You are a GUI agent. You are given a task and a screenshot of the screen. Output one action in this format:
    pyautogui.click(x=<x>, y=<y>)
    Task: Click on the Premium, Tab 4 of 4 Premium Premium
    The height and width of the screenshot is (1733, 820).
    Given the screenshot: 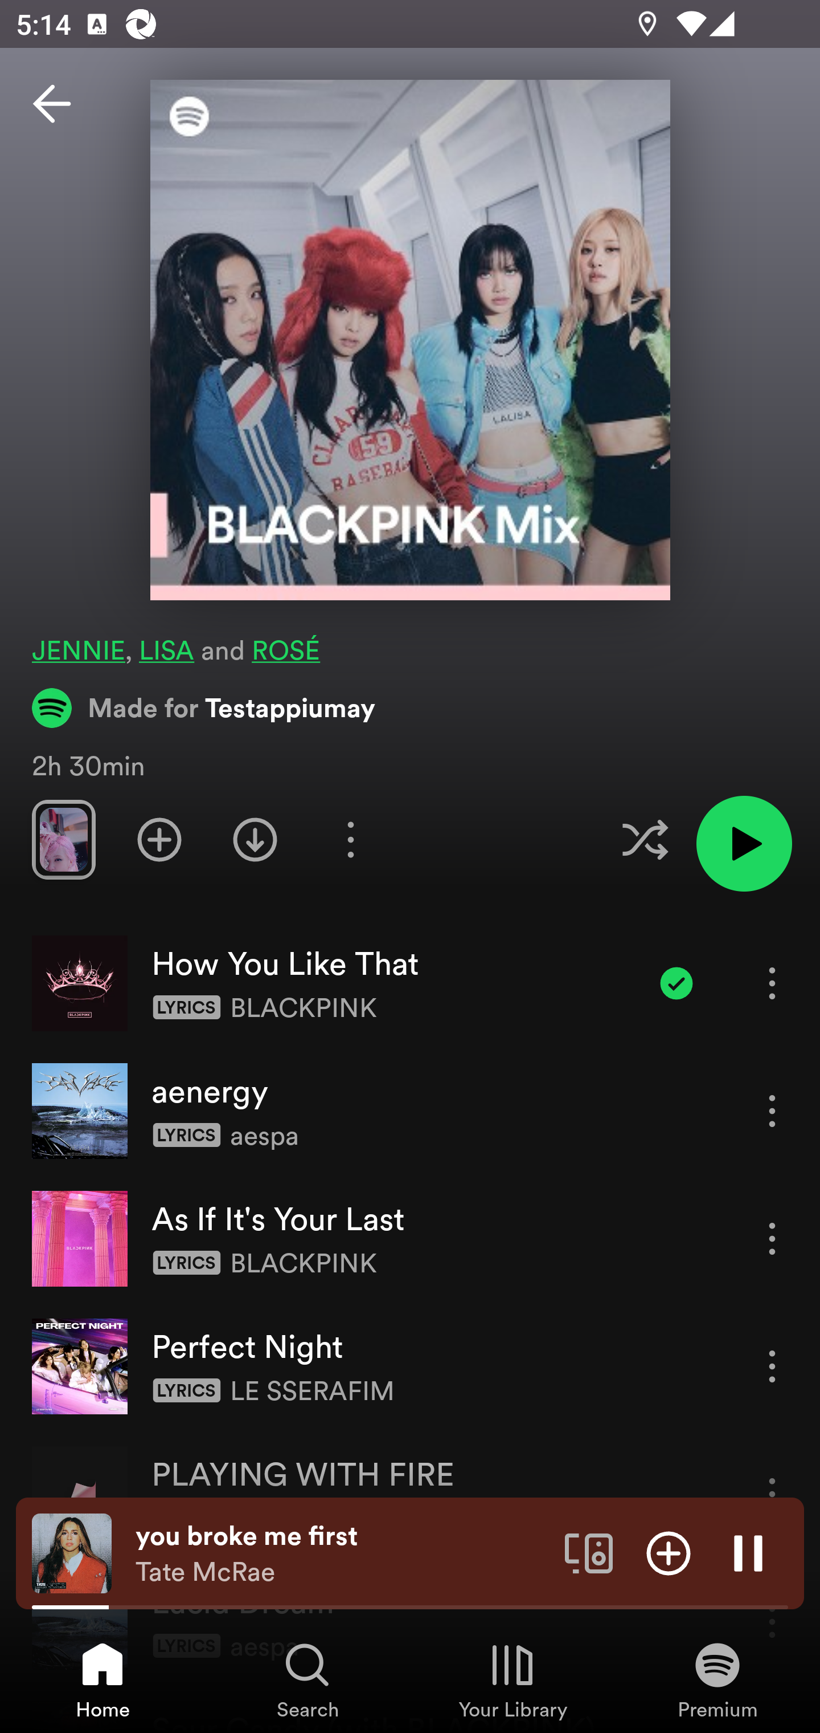 What is the action you would take?
    pyautogui.click(x=717, y=1679)
    